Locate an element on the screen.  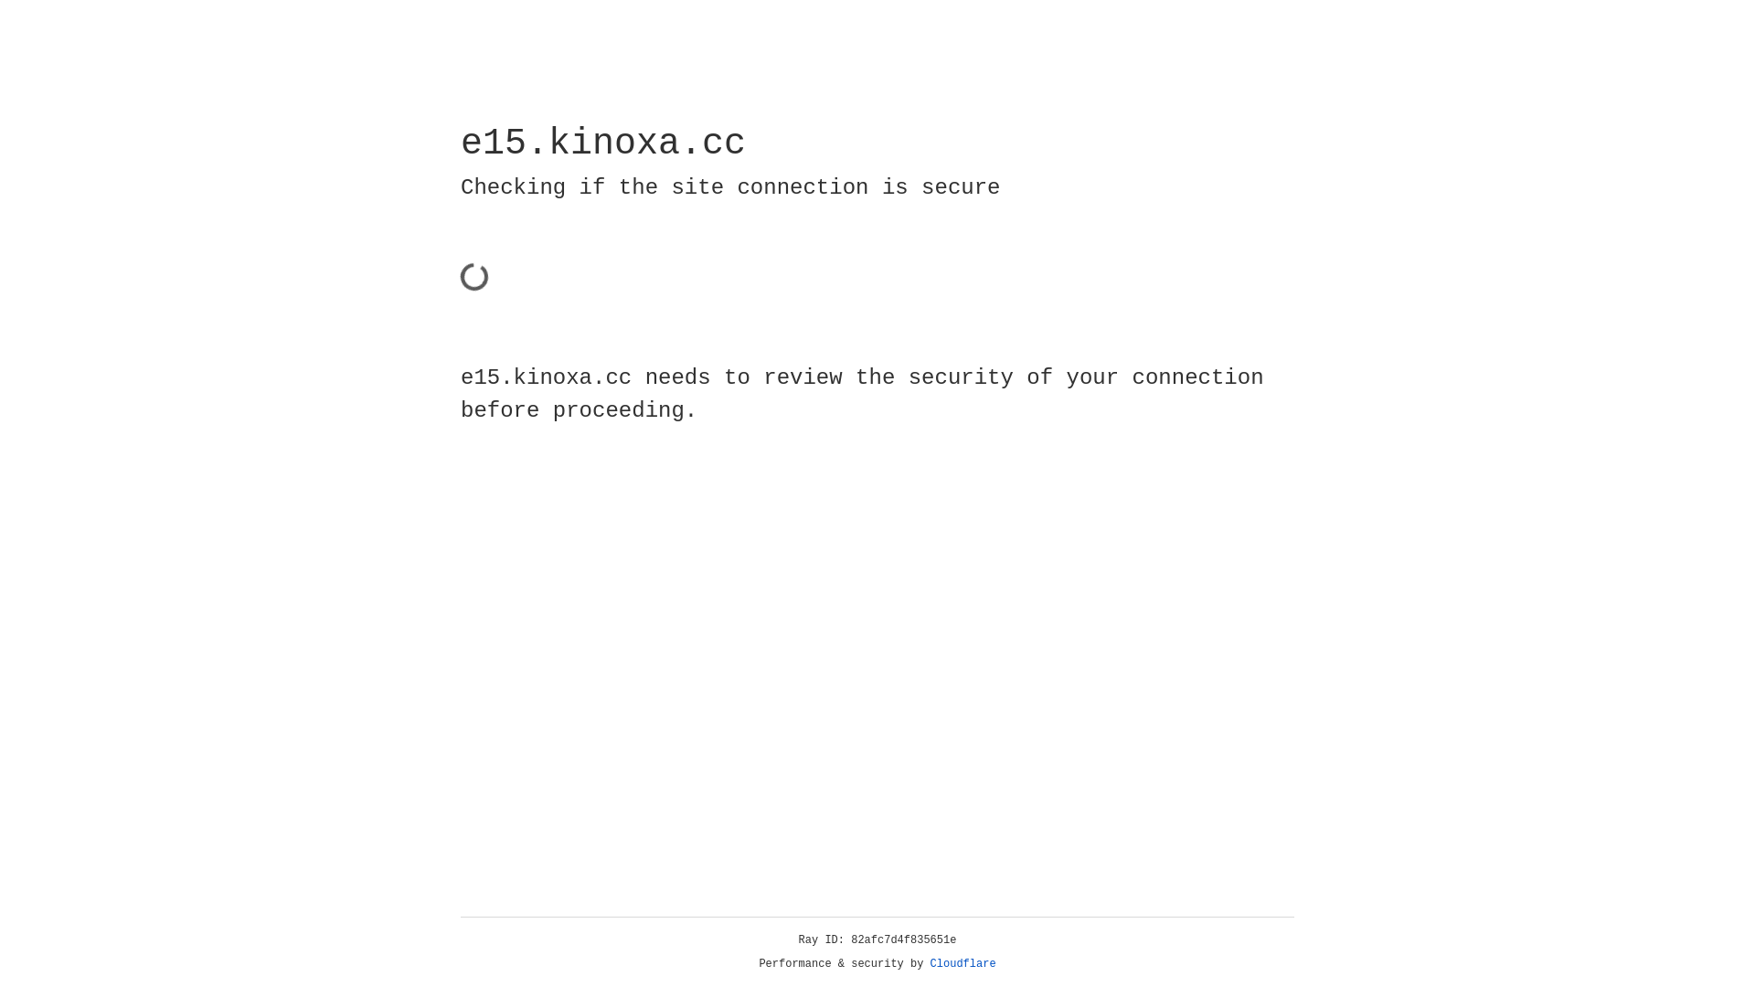
Cloudflare is located at coordinates (963, 964).